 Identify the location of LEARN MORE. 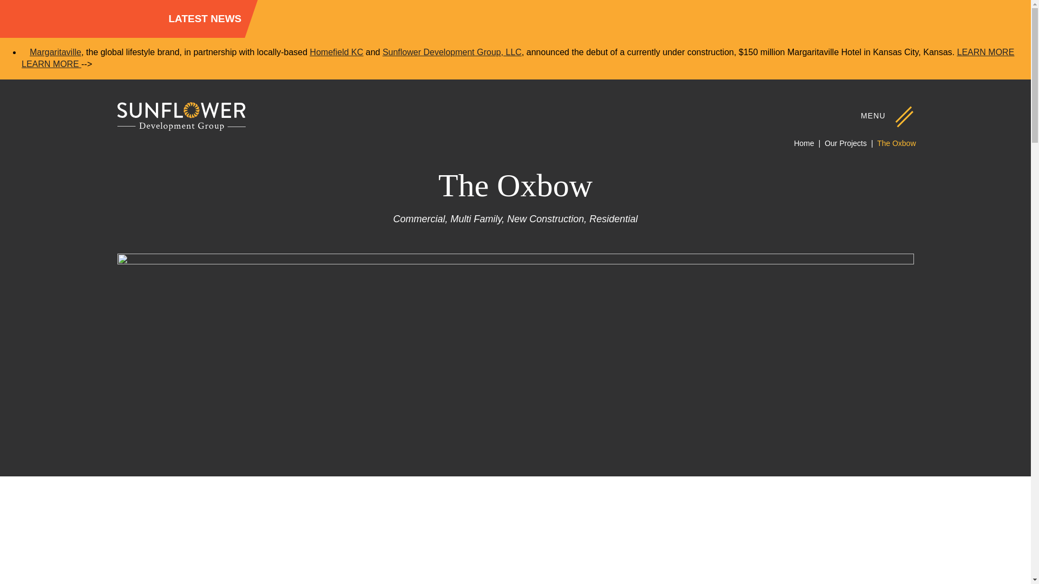
(51, 64).